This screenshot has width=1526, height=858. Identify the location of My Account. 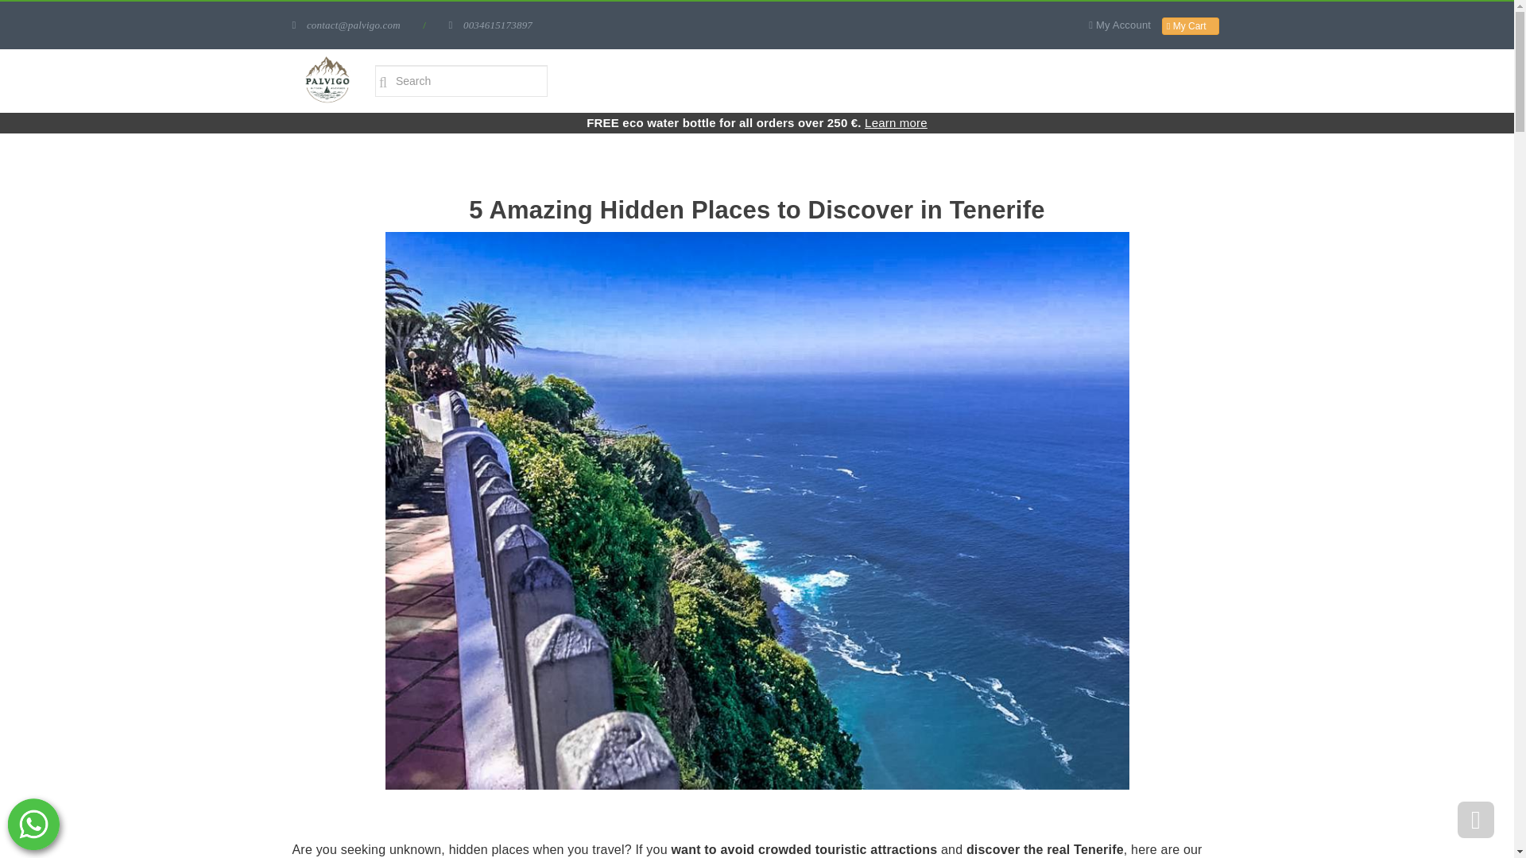
(1121, 24).